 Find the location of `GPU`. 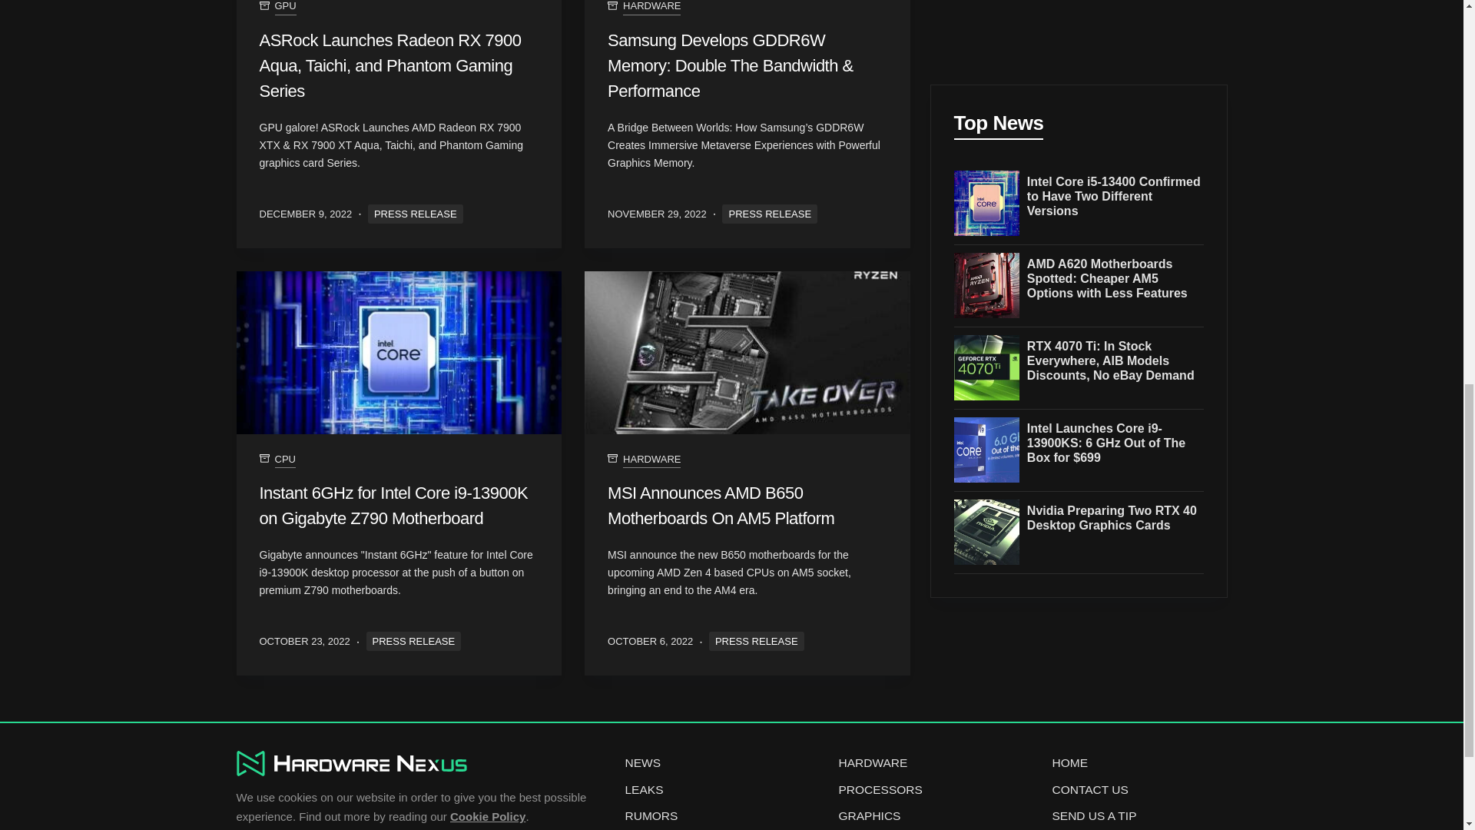

GPU is located at coordinates (285, 7).